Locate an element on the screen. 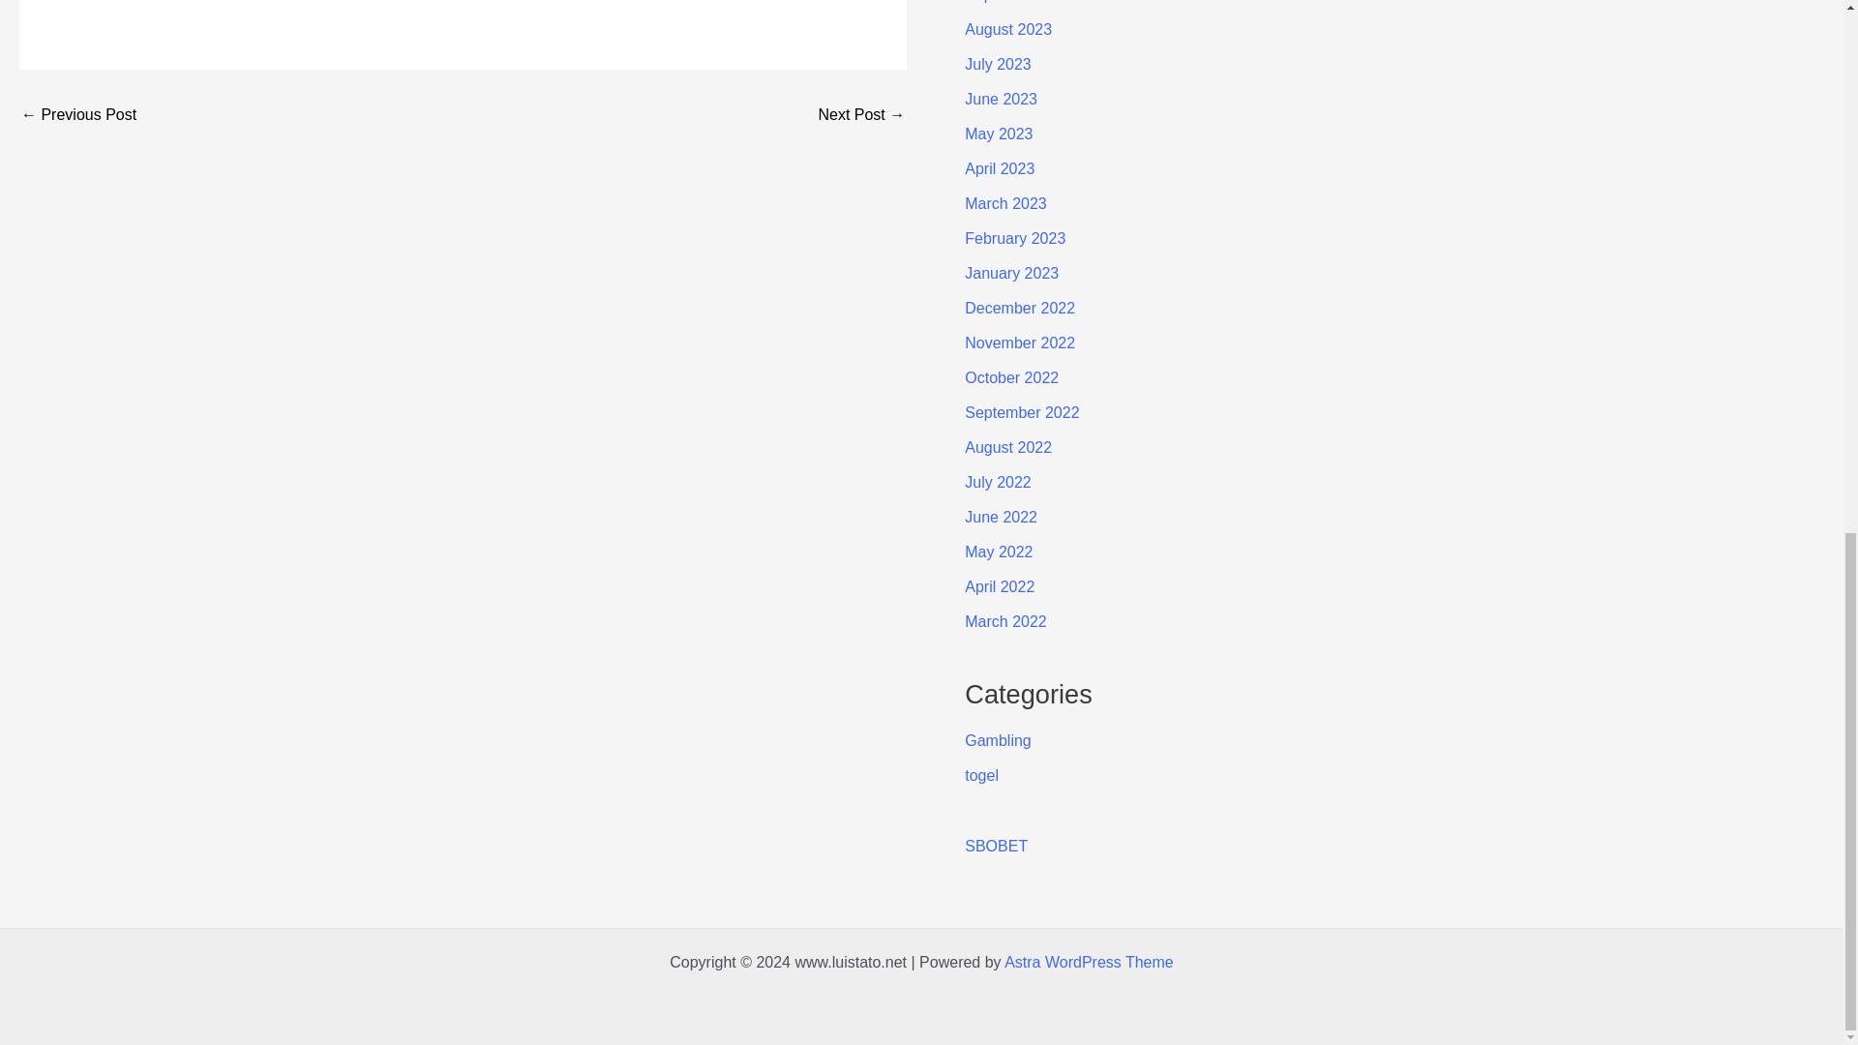  April 2023 is located at coordinates (999, 168).